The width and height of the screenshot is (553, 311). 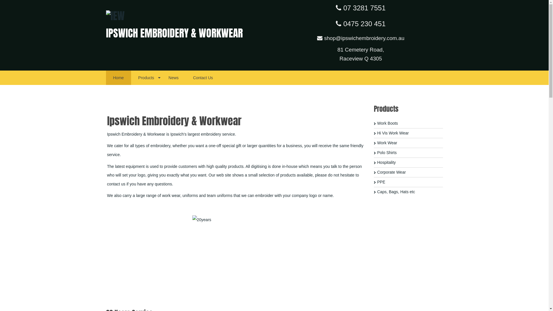 What do you see at coordinates (408, 182) in the screenshot?
I see `PPE` at bounding box center [408, 182].